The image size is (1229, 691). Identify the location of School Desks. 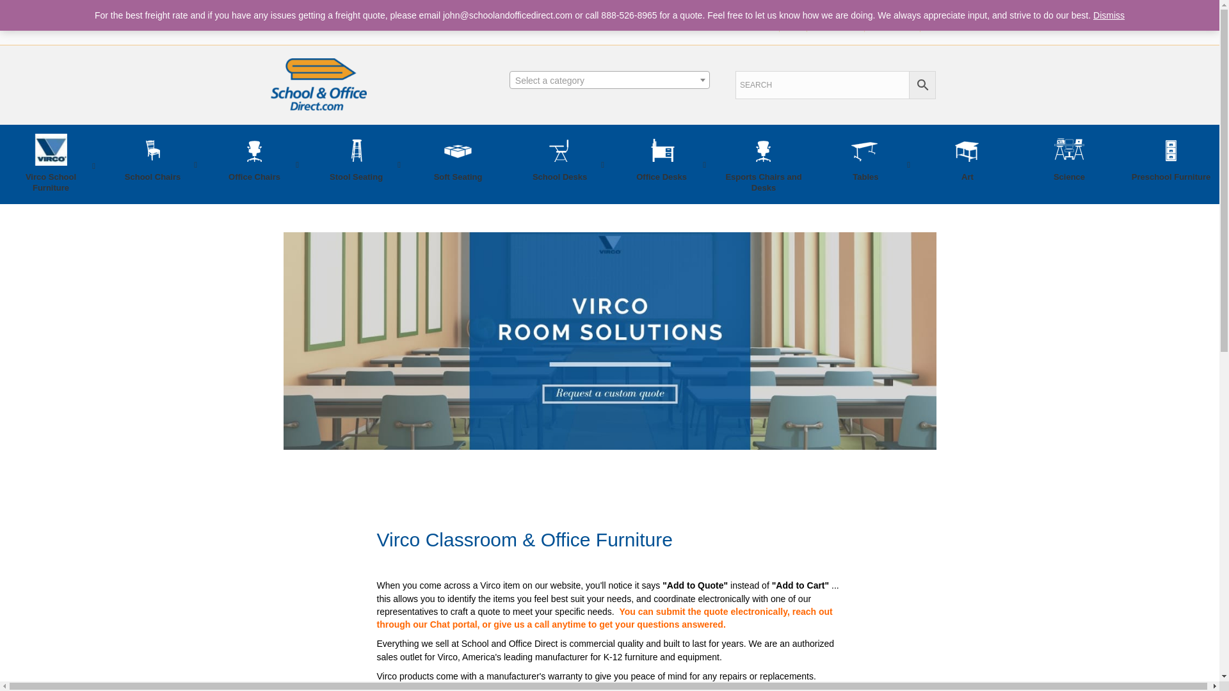
(559, 164).